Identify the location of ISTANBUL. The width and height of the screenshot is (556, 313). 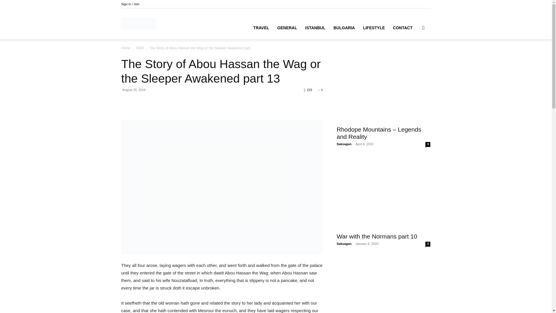
(315, 28).